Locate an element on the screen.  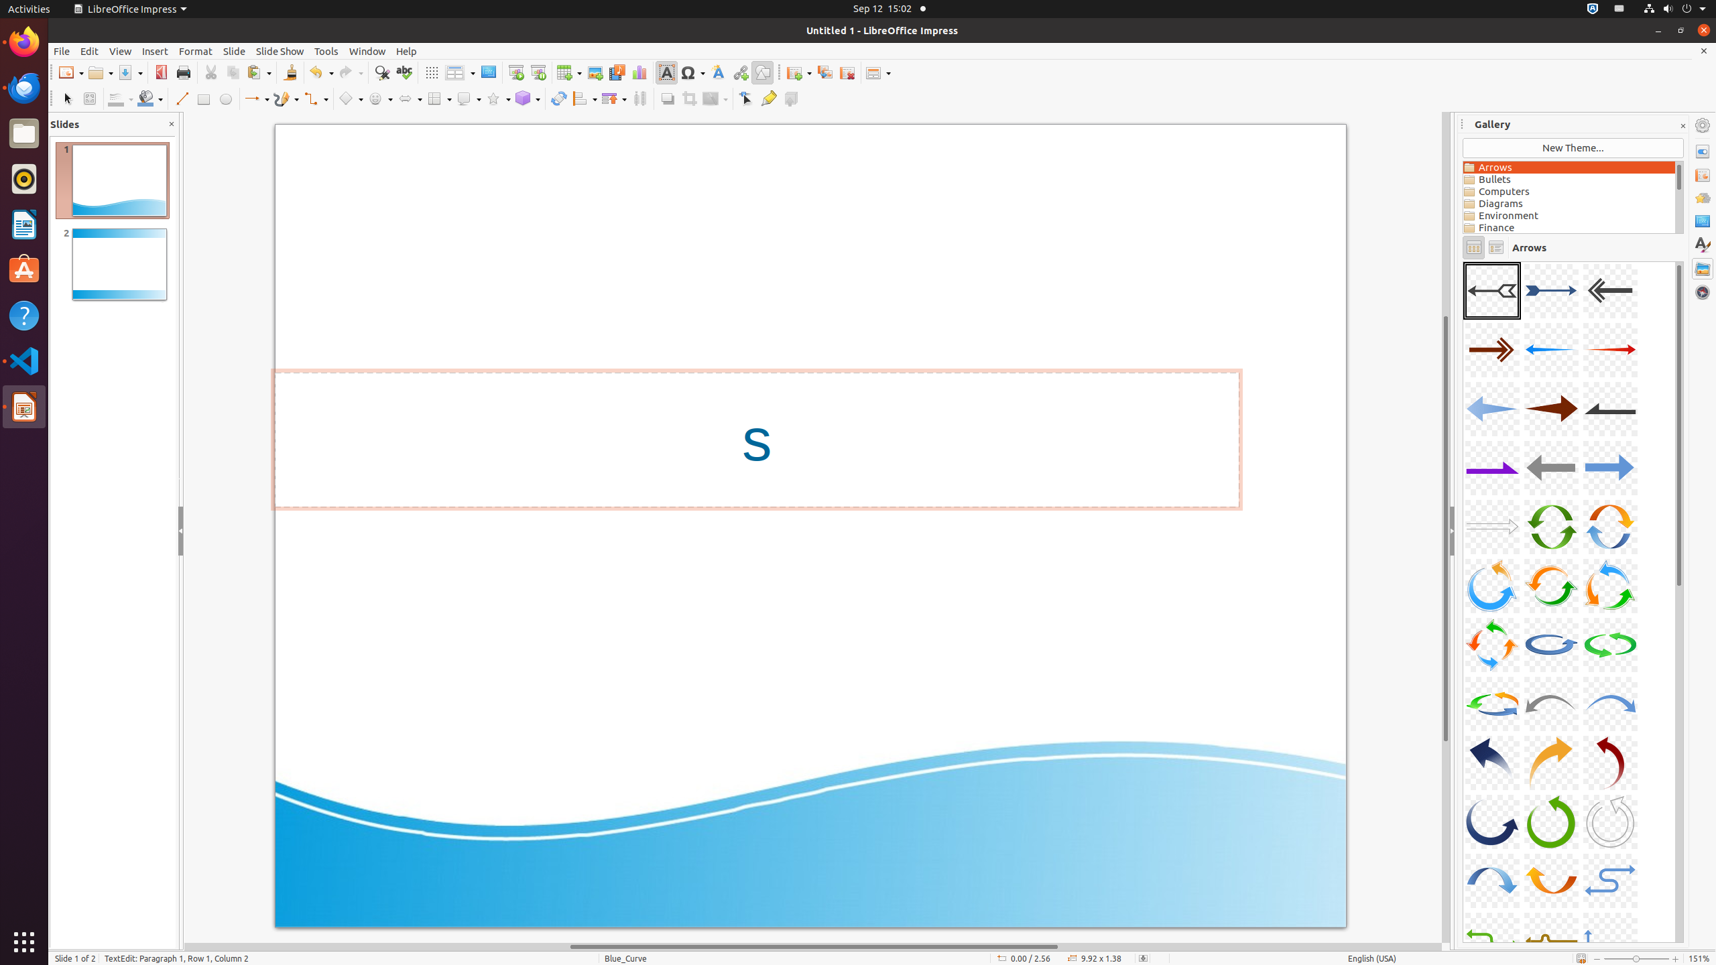
Show Applications is located at coordinates (24, 942).